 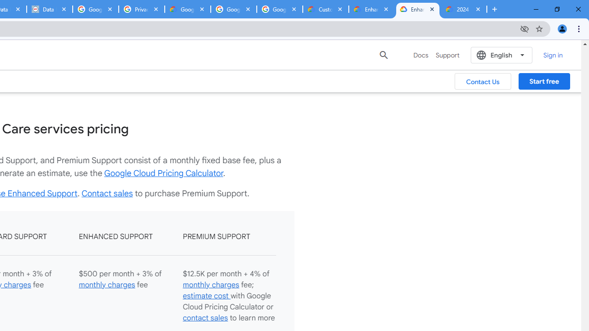 What do you see at coordinates (49, 9) in the screenshot?
I see `Data Privacy Framework` at bounding box center [49, 9].